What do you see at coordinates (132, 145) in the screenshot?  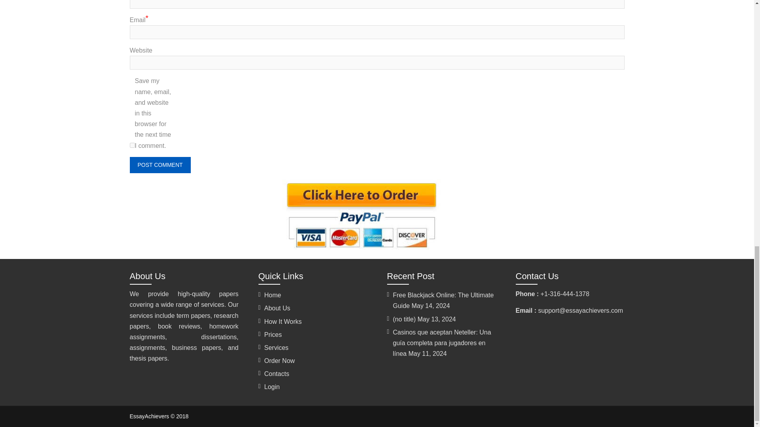 I see `yes` at bounding box center [132, 145].